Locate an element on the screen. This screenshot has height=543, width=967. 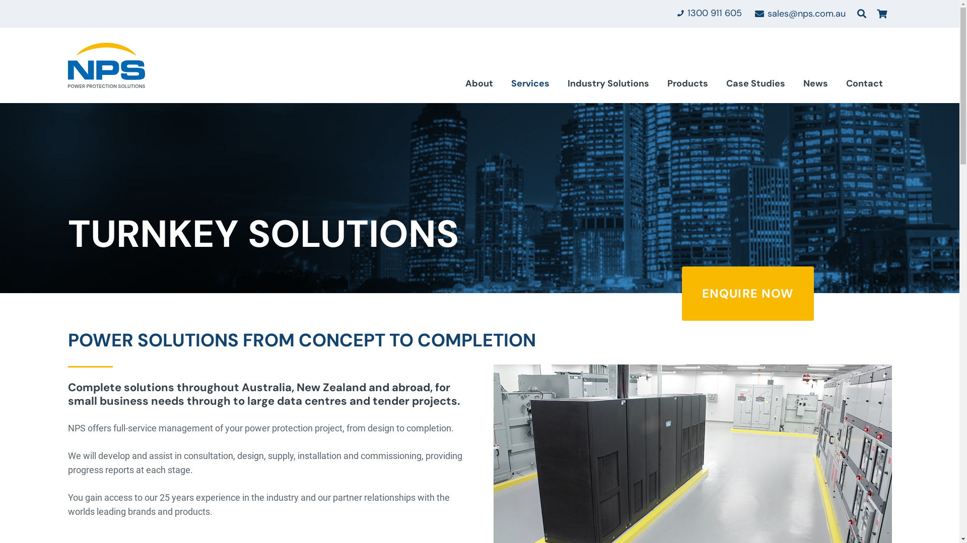
About is located at coordinates (479, 86).